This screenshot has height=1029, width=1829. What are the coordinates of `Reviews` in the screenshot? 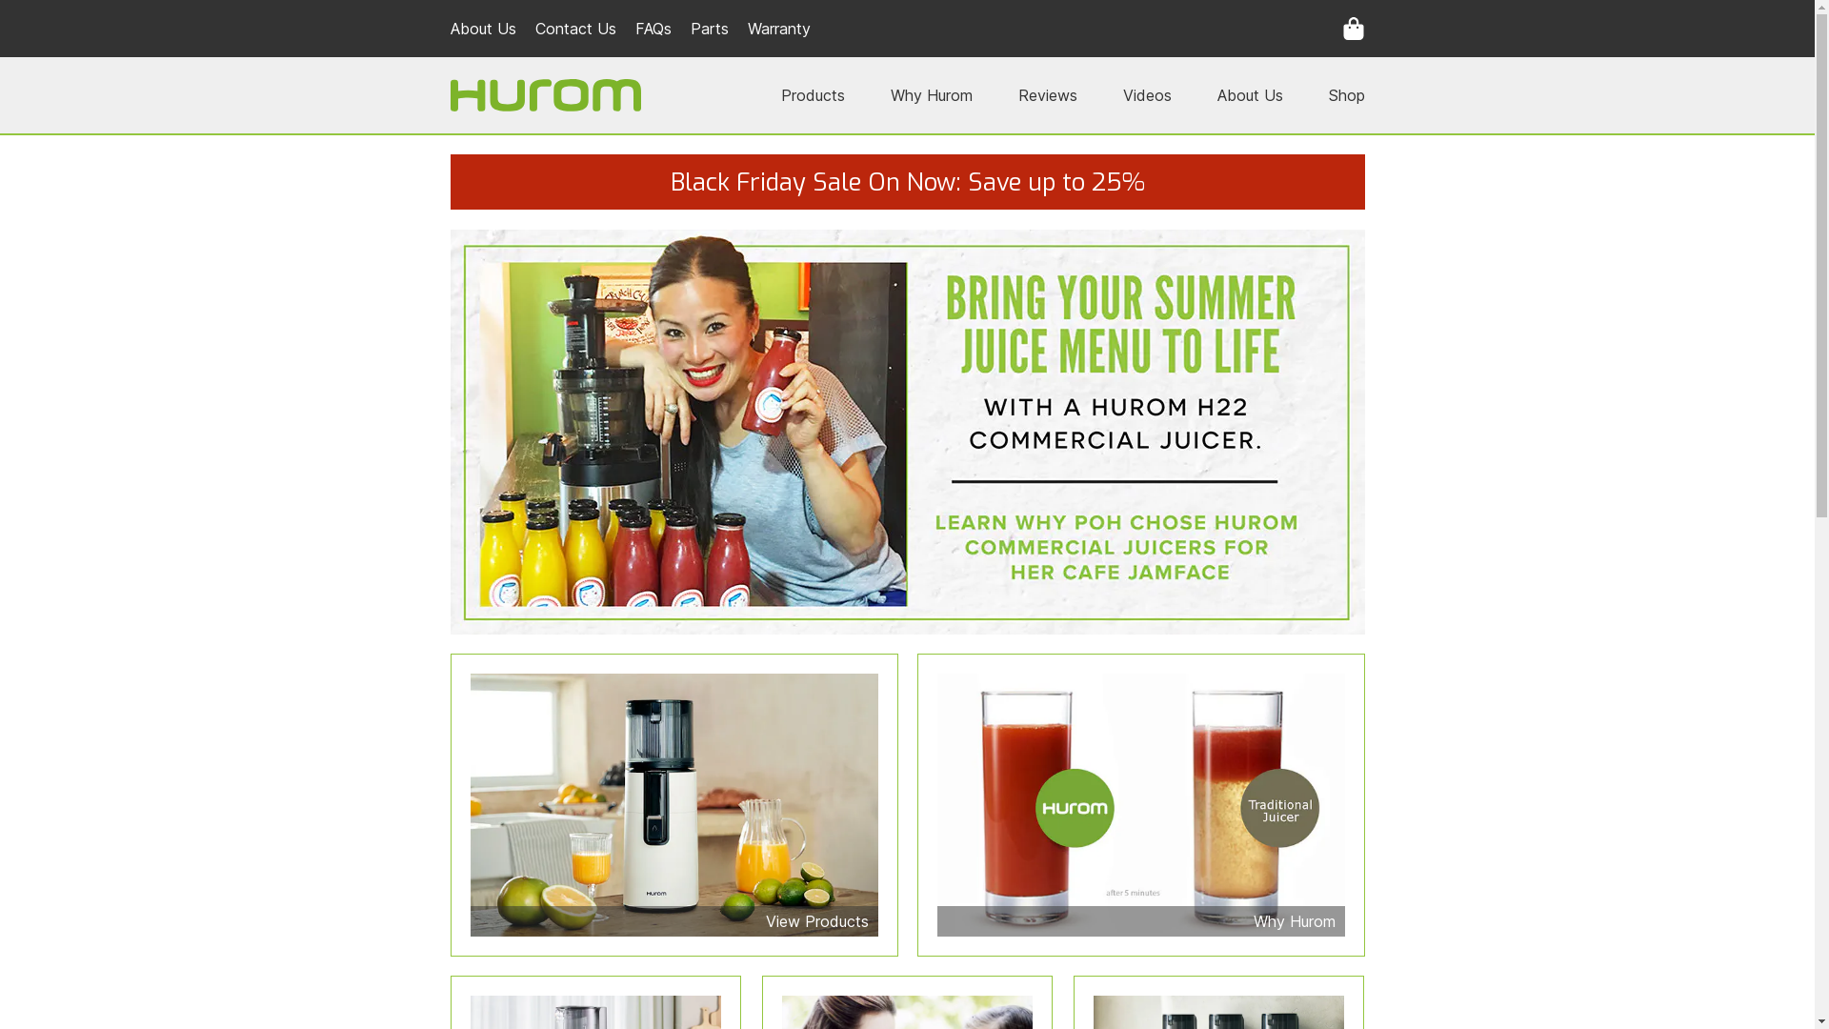 It's located at (1047, 95).